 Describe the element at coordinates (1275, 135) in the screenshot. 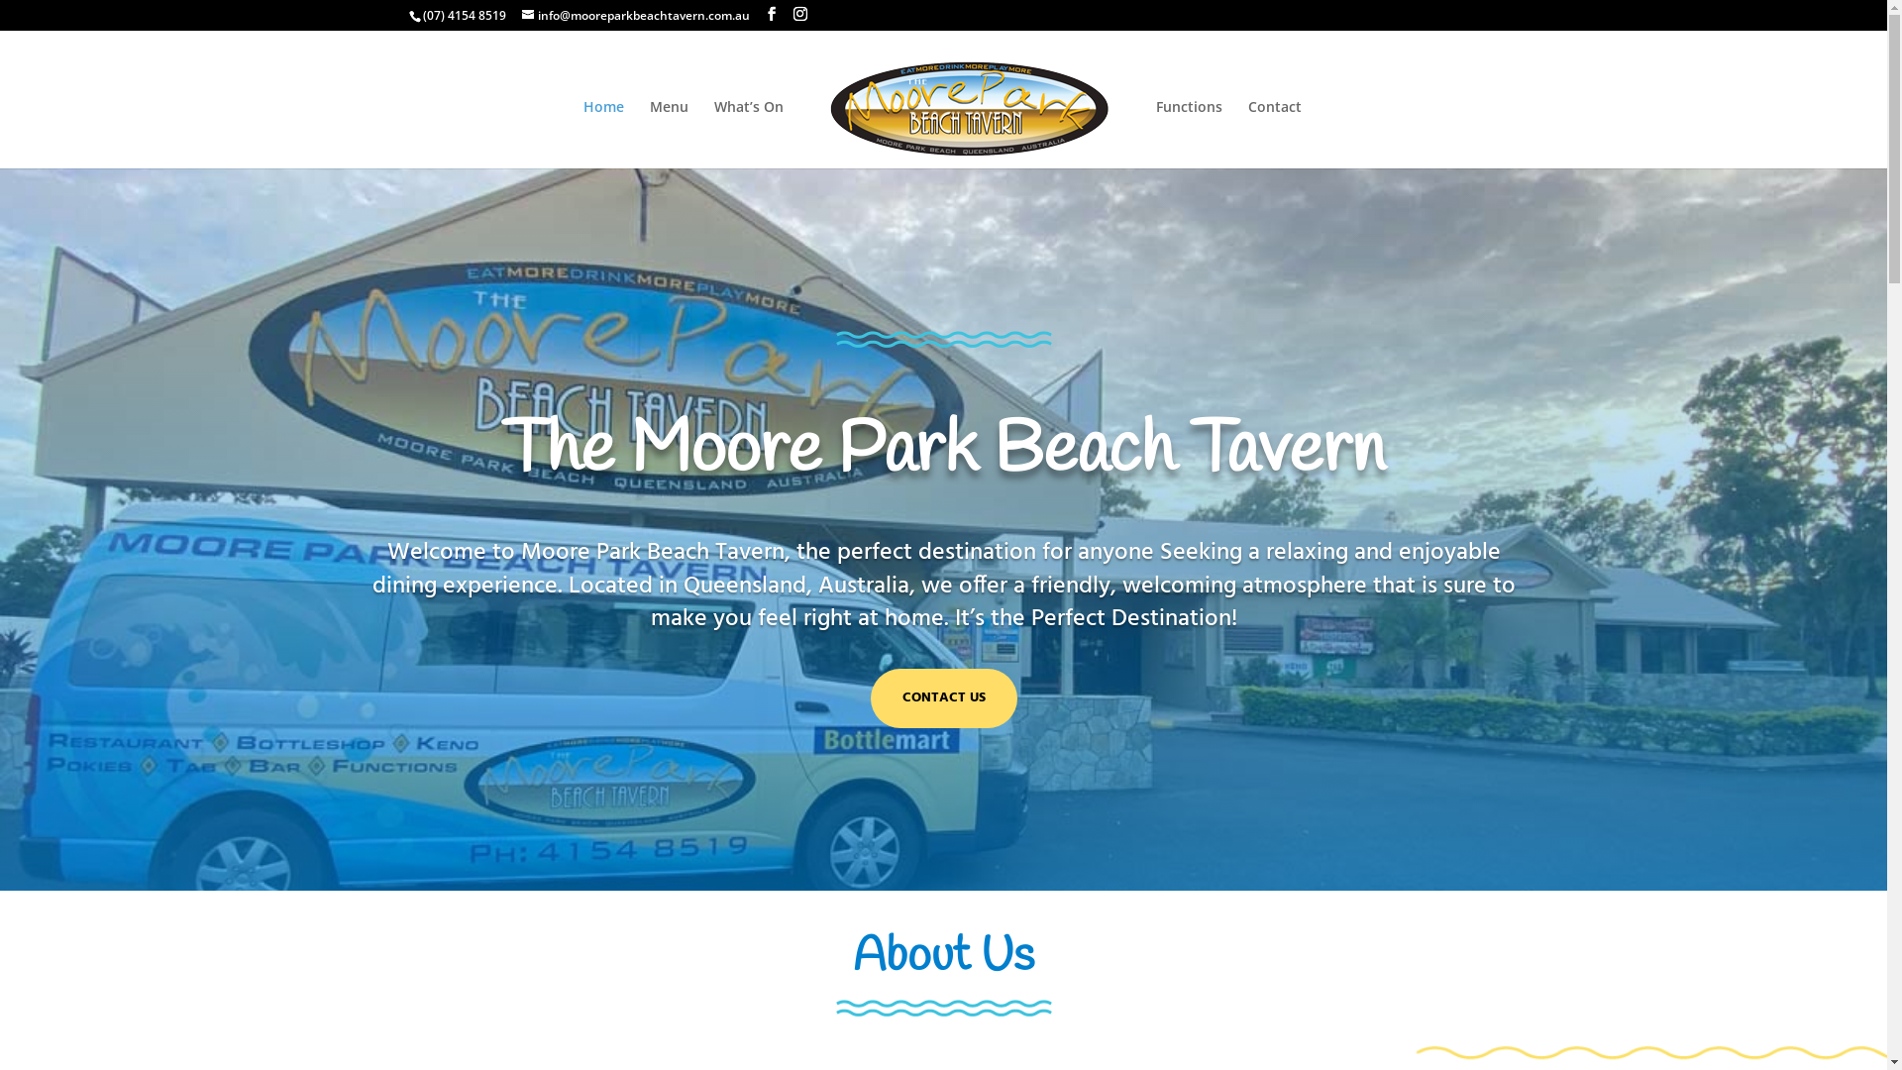

I see `Contact` at that location.